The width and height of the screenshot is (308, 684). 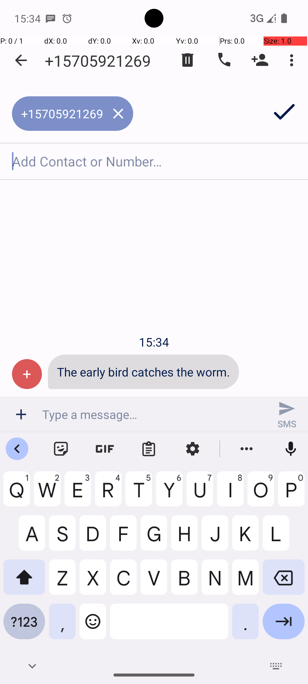 I want to click on The early bird catches the worm., so click(x=143, y=372).